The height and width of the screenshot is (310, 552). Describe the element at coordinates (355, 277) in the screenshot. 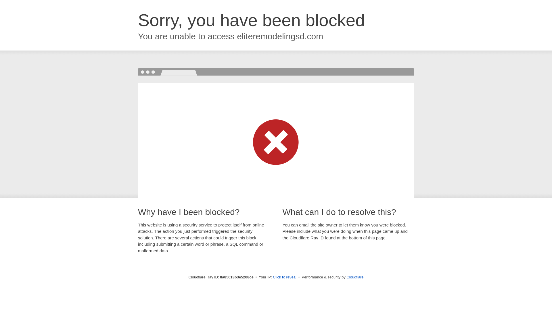

I see `Cloudflare` at that location.